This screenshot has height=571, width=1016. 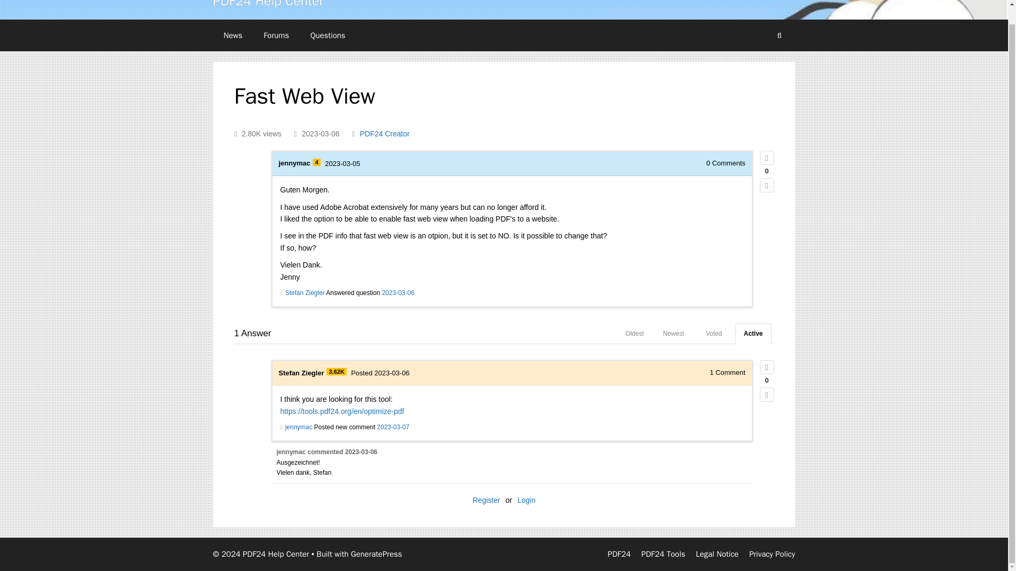 I want to click on jennymac, so click(x=294, y=163).